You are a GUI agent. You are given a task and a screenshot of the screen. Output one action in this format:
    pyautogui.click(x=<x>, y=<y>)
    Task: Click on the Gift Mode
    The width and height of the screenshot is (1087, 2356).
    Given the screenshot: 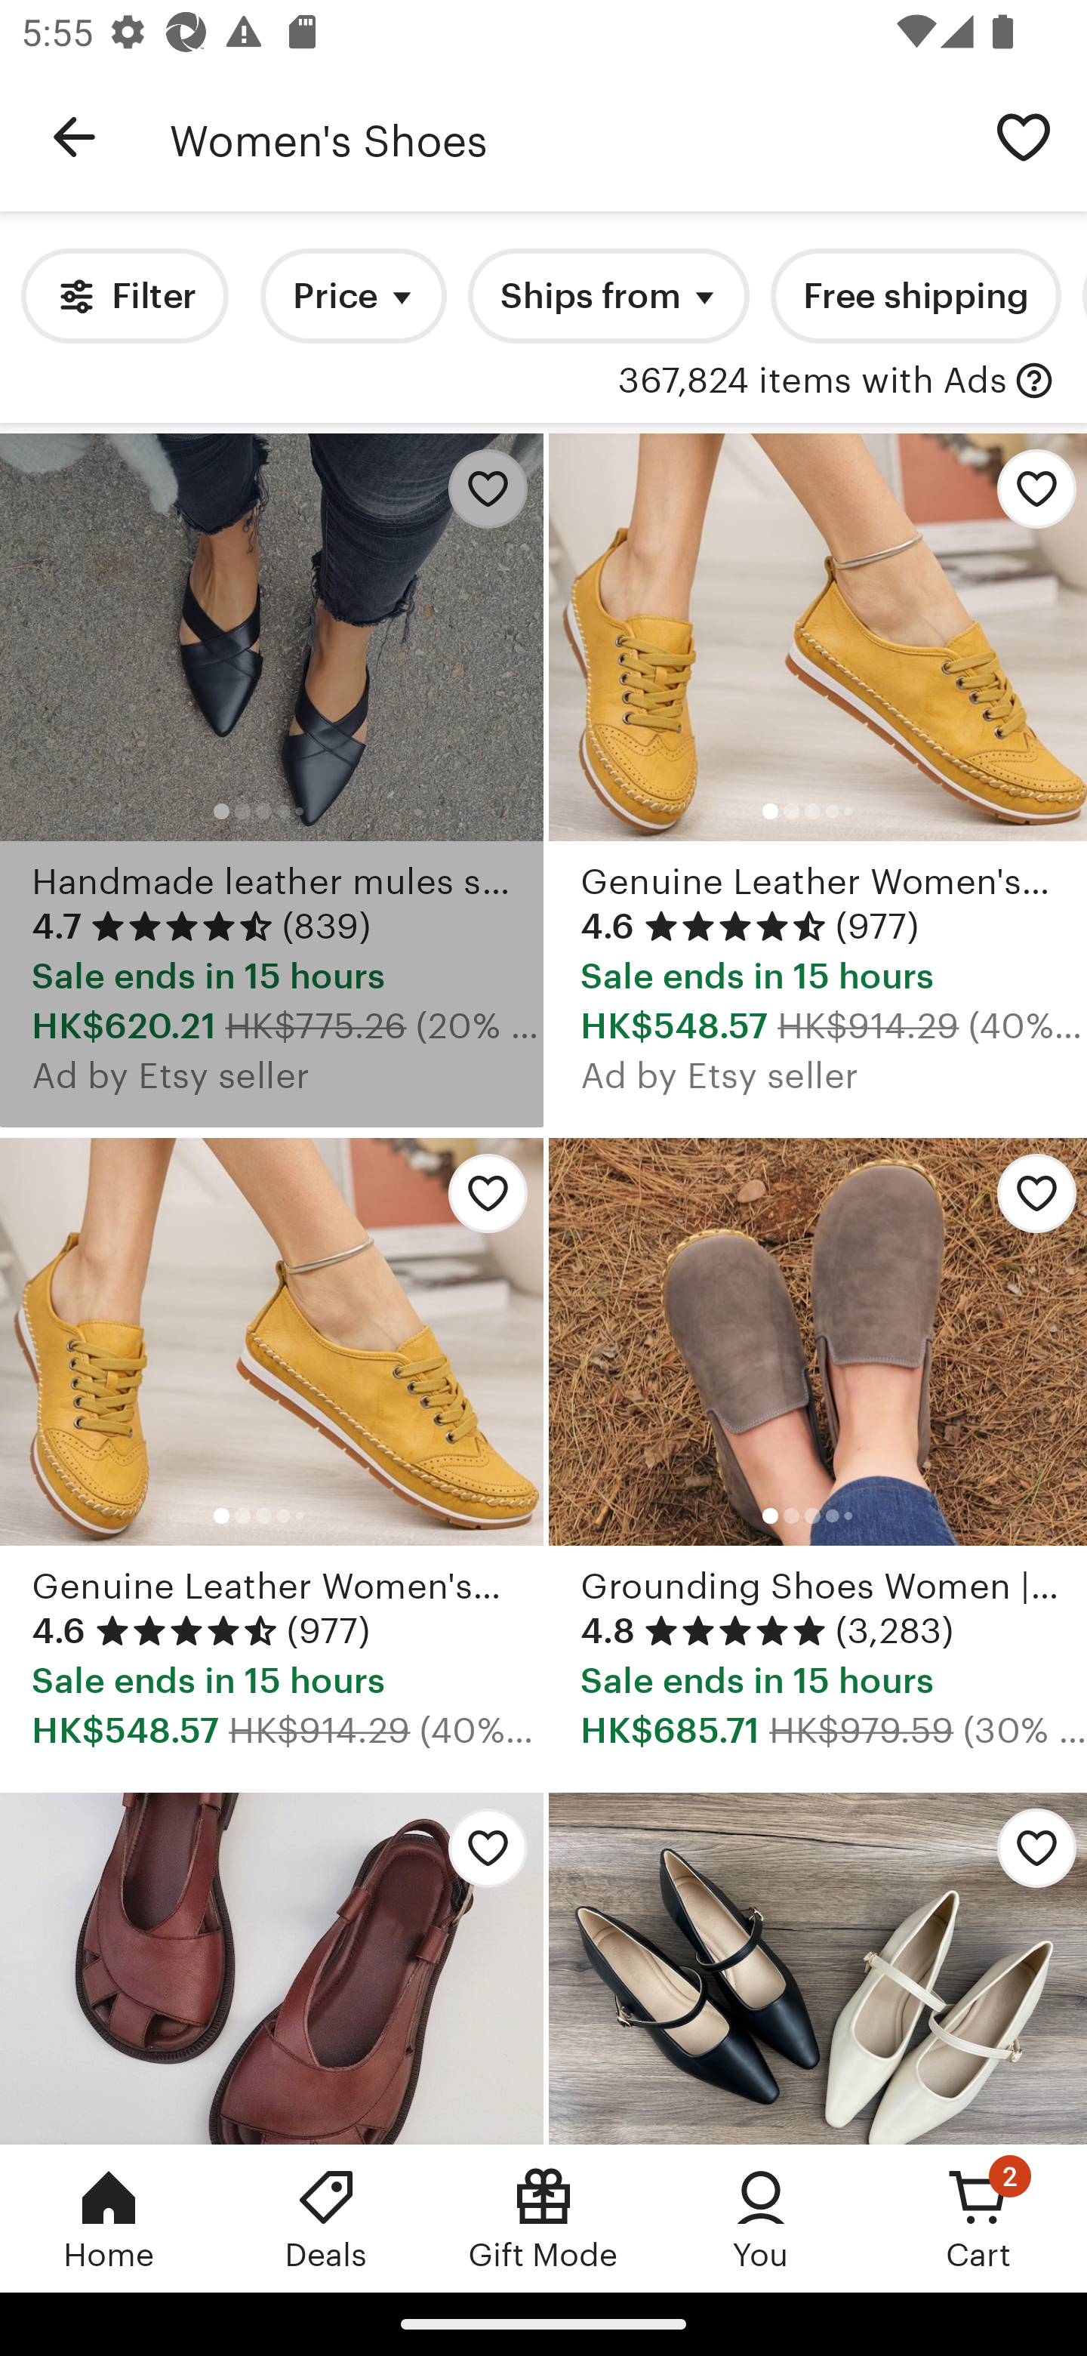 What is the action you would take?
    pyautogui.click(x=543, y=2218)
    